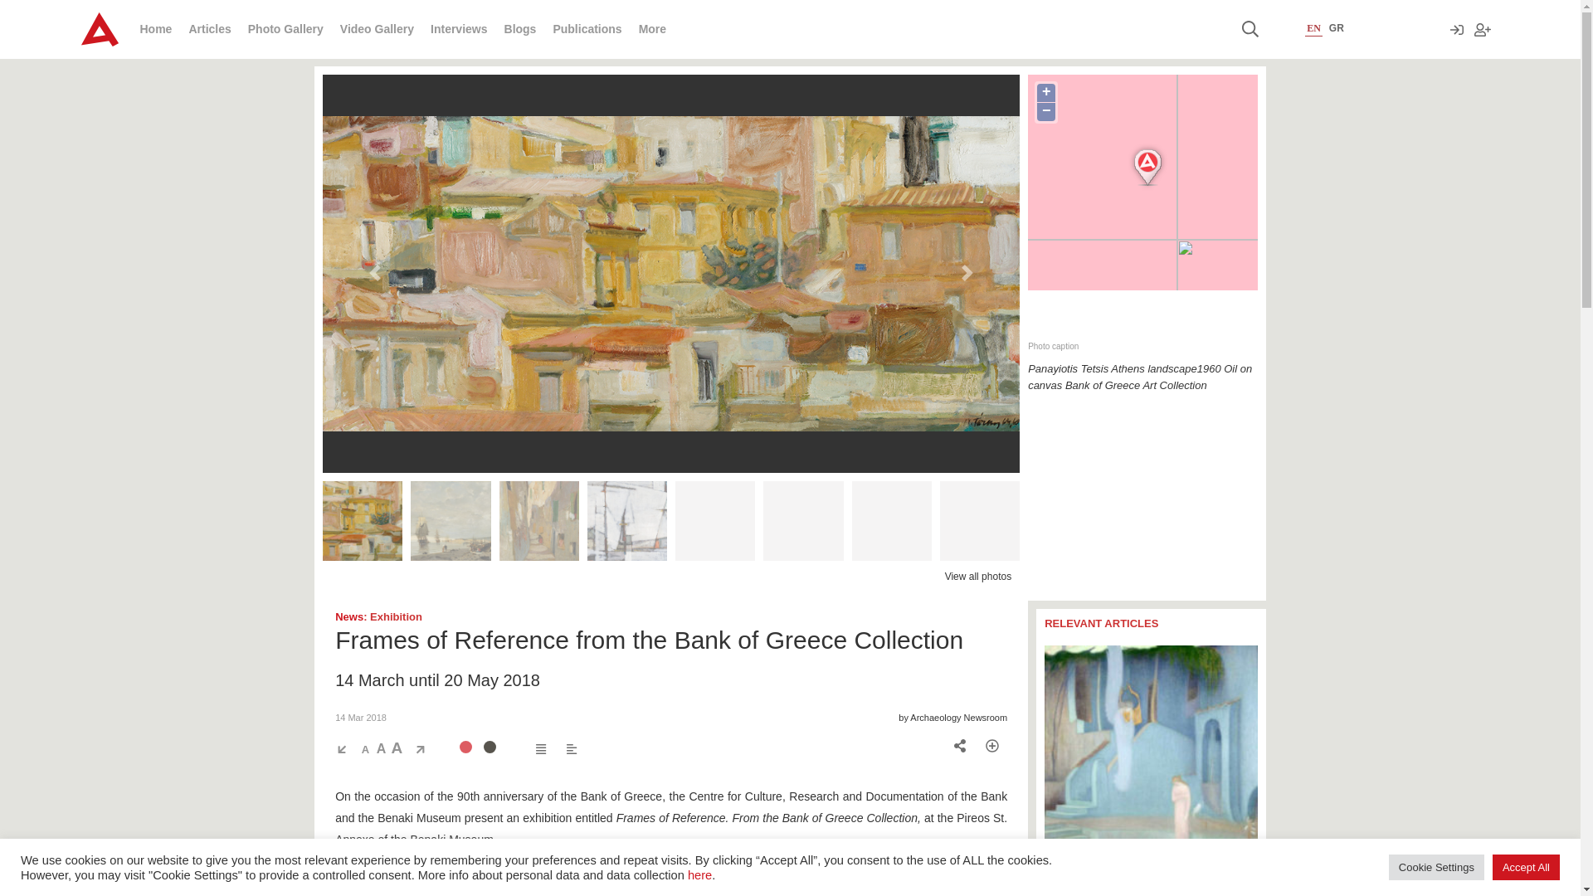 Image resolution: width=1593 pixels, height=896 pixels. Describe the element at coordinates (156, 29) in the screenshot. I see `Home` at that location.